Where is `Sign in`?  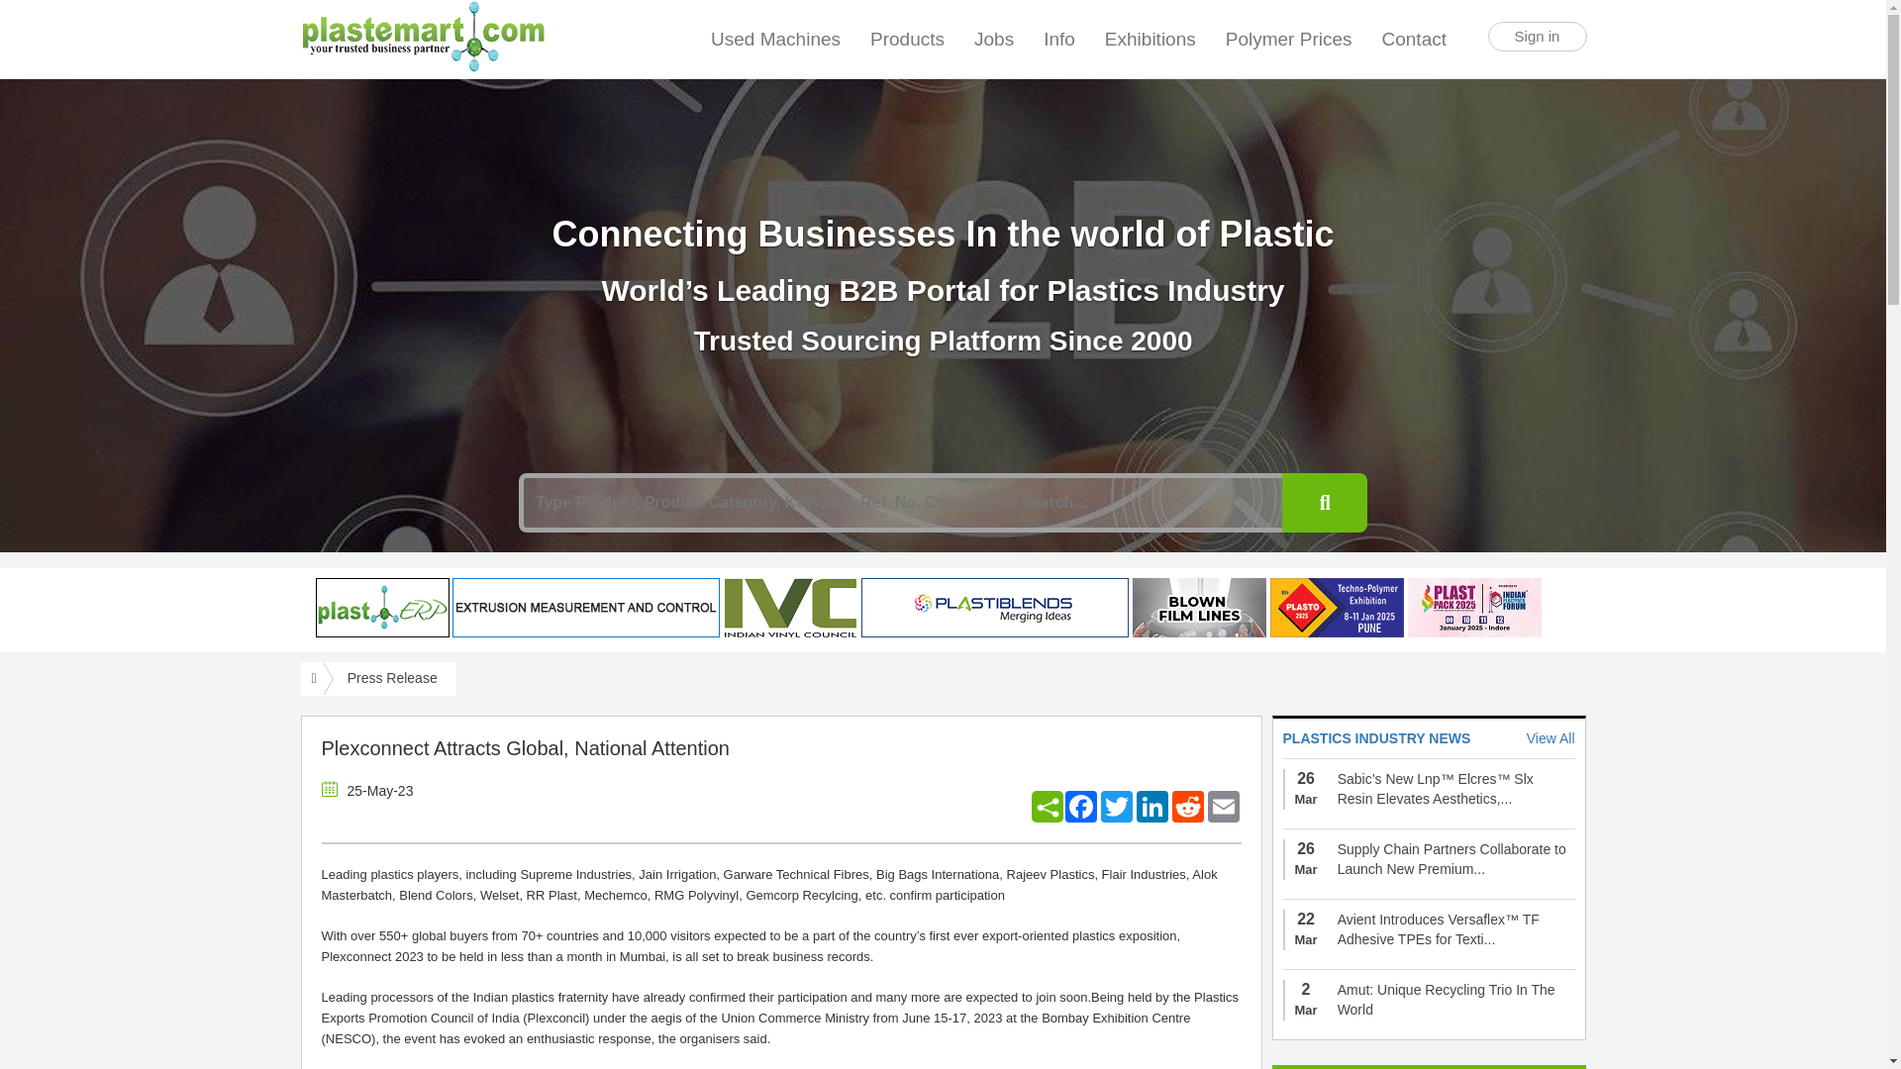
Sign in is located at coordinates (1536, 36).